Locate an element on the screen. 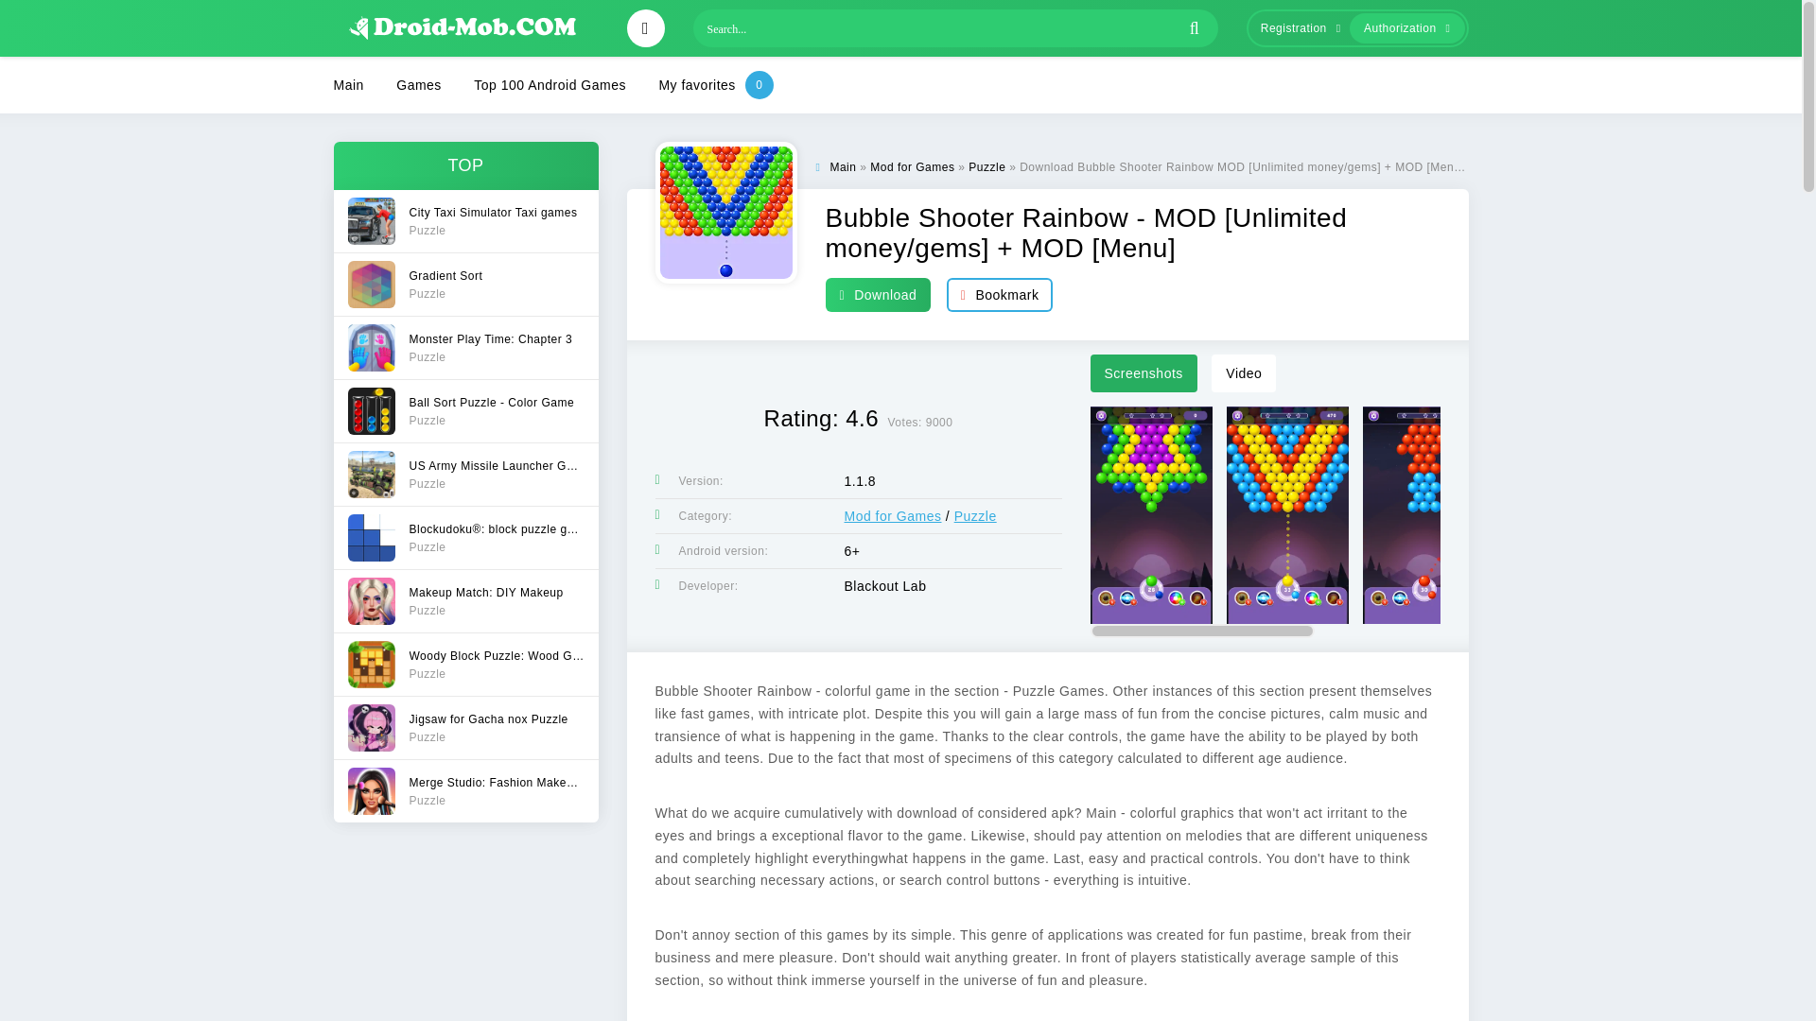  Top 100 Android Games is located at coordinates (842, 166).